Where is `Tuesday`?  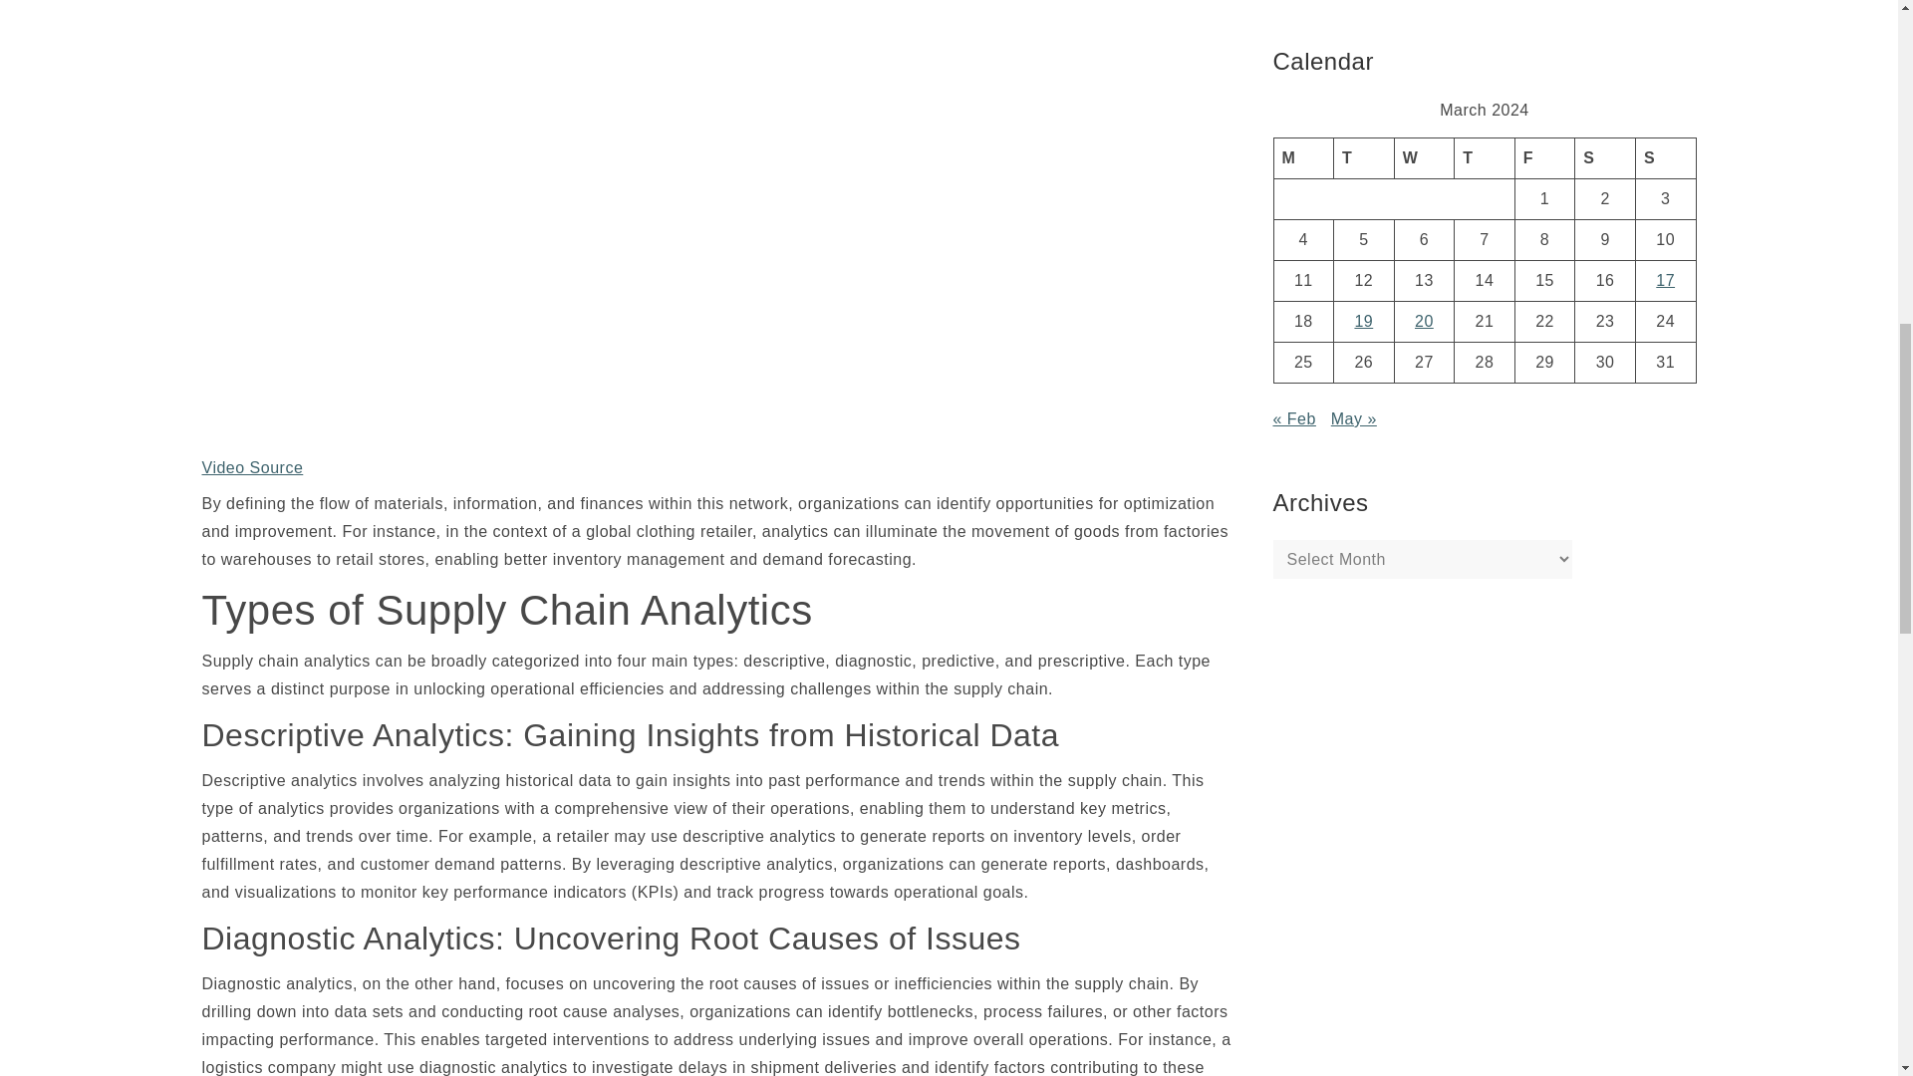
Tuesday is located at coordinates (1363, 157).